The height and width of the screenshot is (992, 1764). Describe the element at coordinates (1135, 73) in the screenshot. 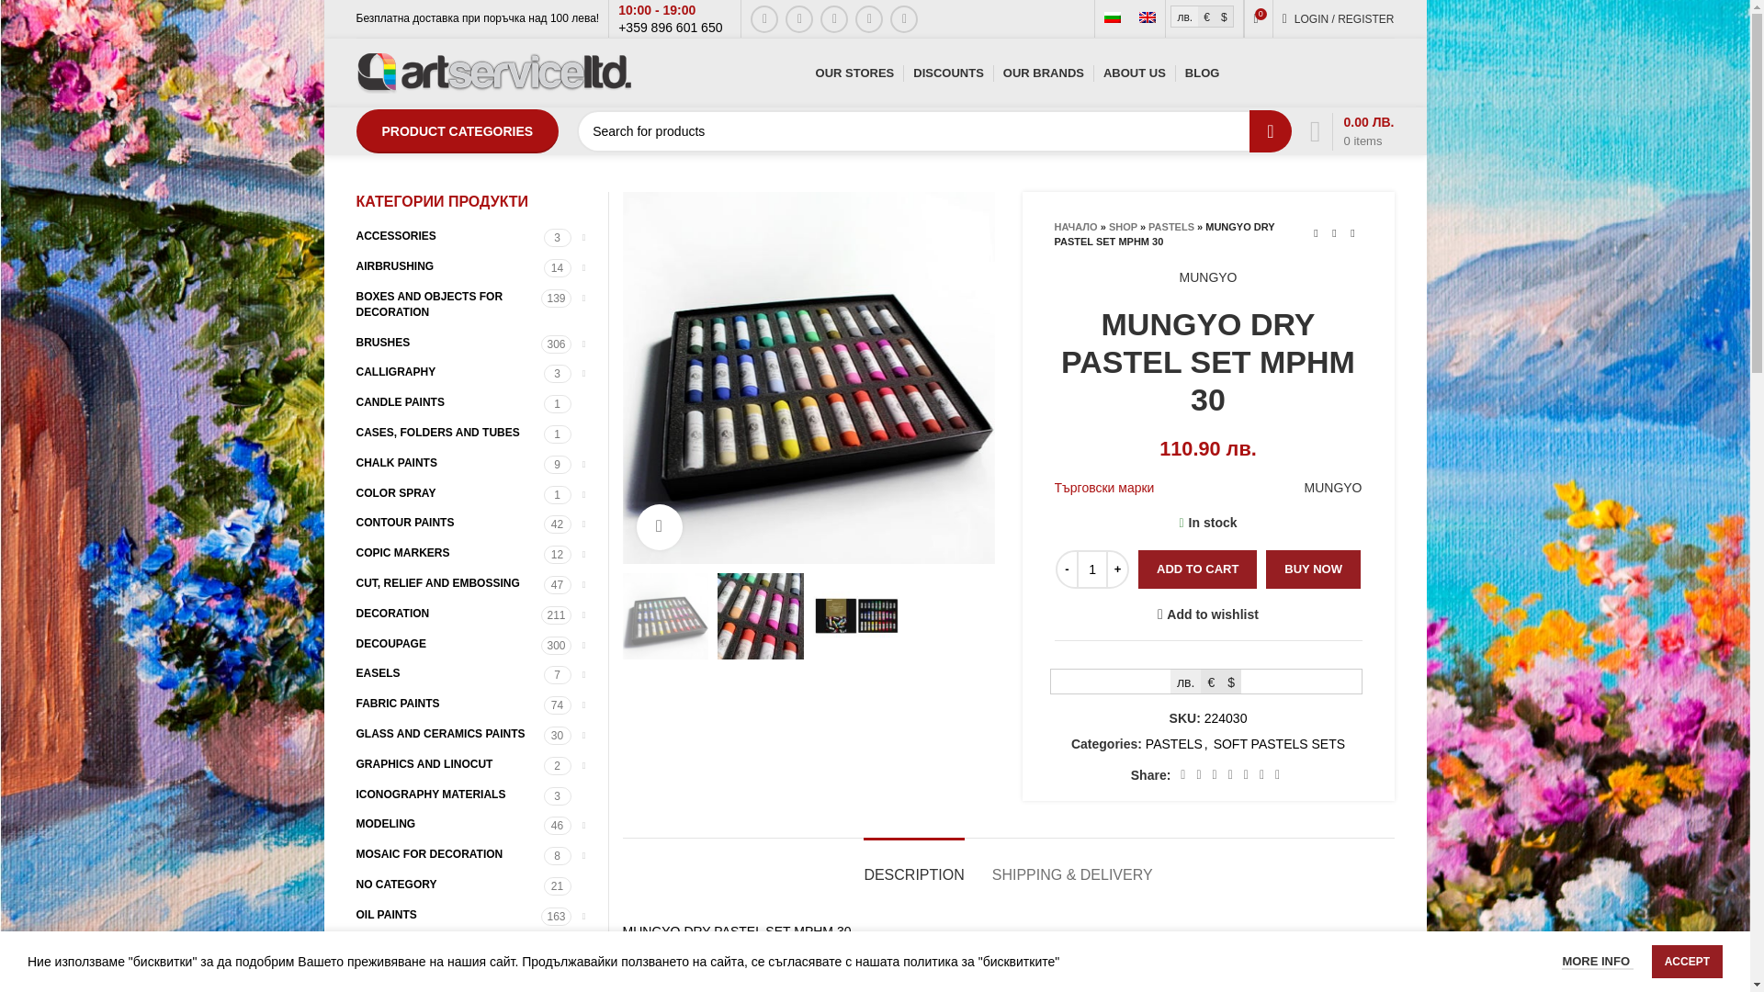

I see `ABOUT US` at that location.